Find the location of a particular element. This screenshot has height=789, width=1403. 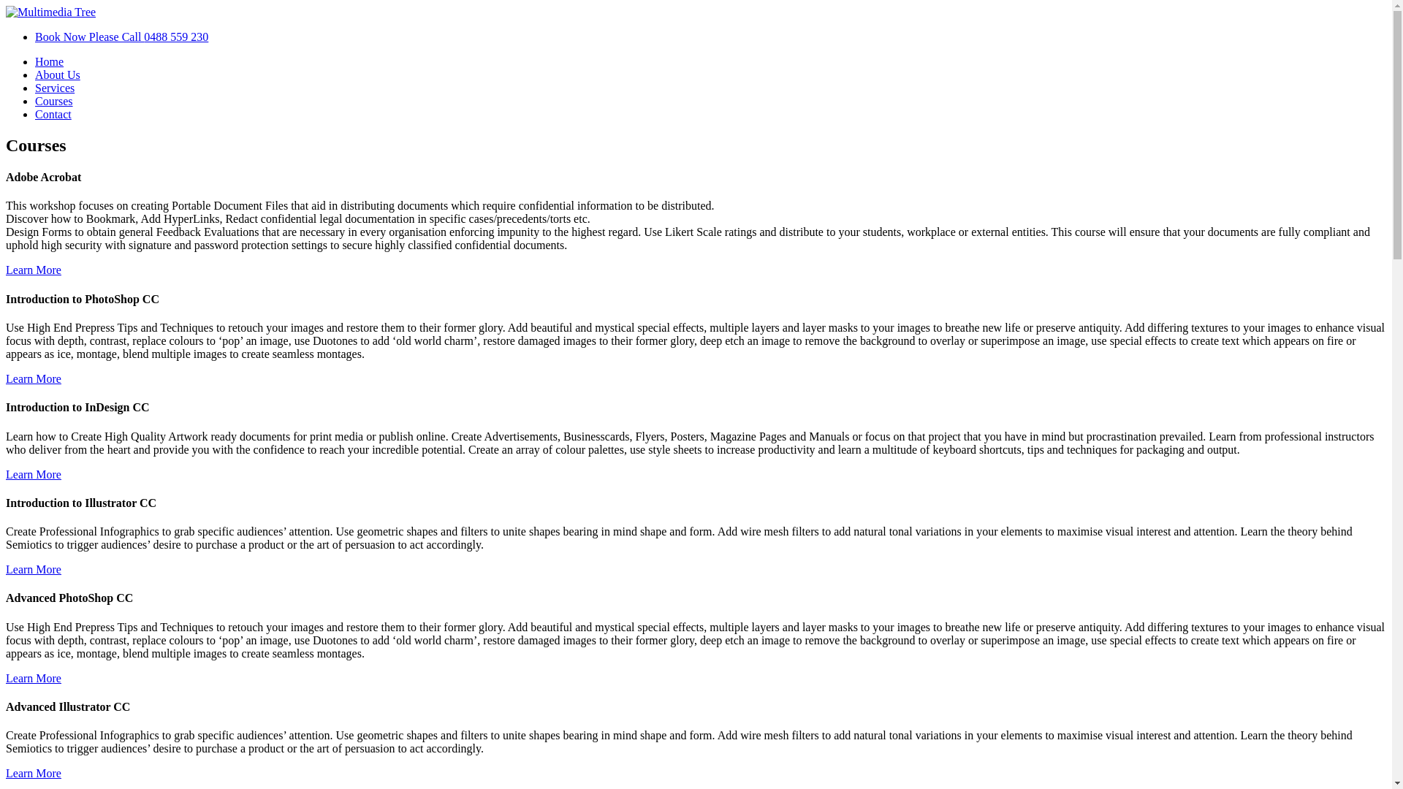

Learn More is located at coordinates (34, 773).